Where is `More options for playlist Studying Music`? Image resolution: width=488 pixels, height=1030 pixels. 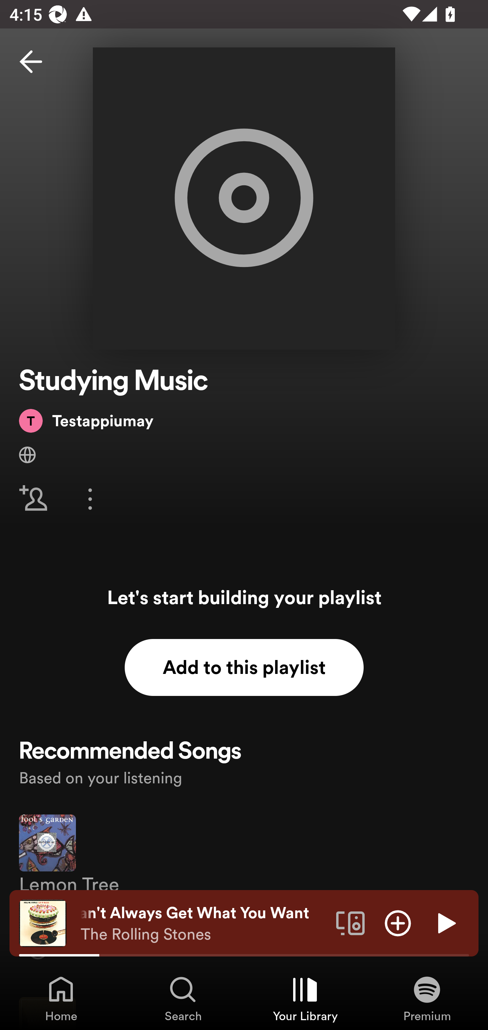 More options for playlist Studying Music is located at coordinates (90, 499).